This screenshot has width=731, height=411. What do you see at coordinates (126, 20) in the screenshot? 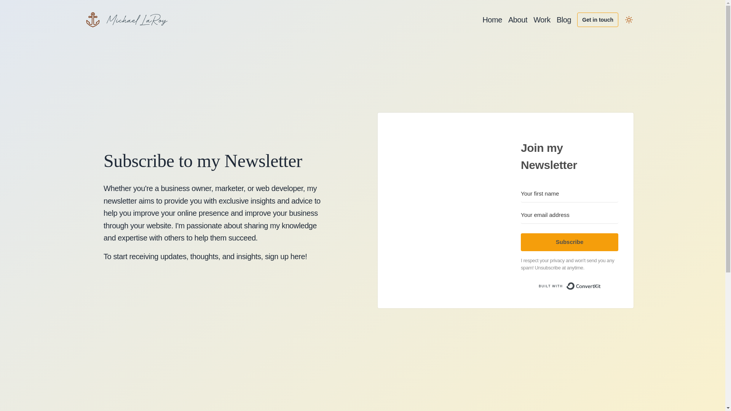
I see `Michael LaRoy - Home` at bounding box center [126, 20].